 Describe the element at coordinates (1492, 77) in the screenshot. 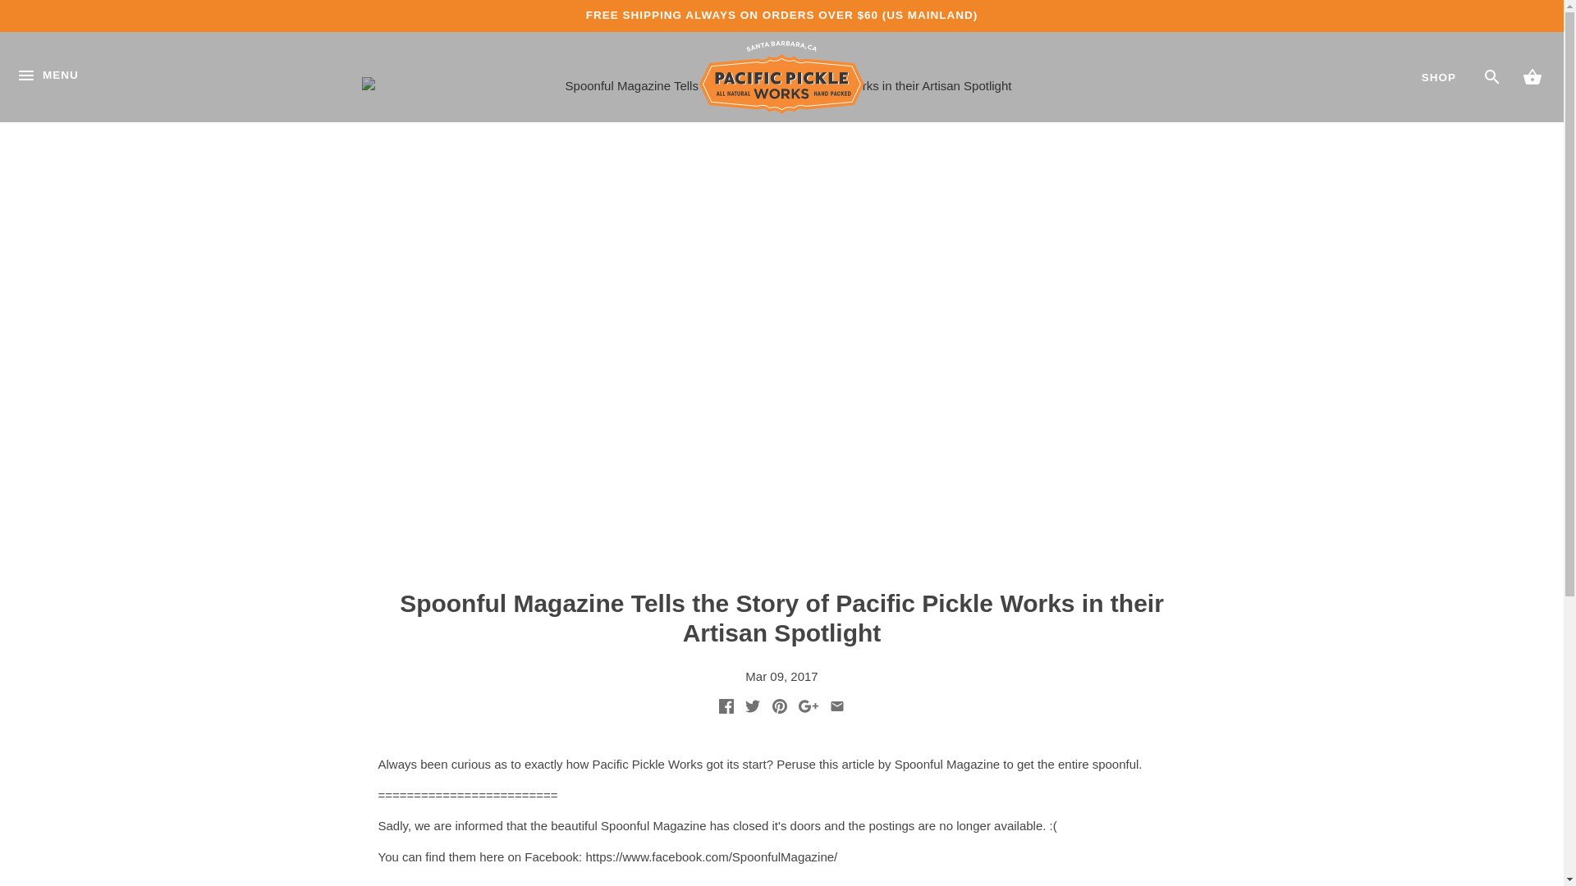

I see `SEARCH` at that location.